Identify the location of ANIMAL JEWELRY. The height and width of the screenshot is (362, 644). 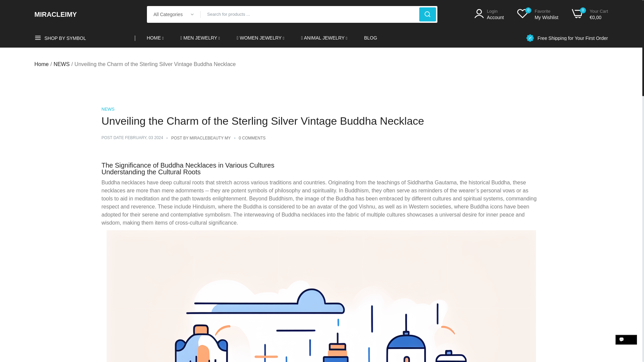
(572, 38).